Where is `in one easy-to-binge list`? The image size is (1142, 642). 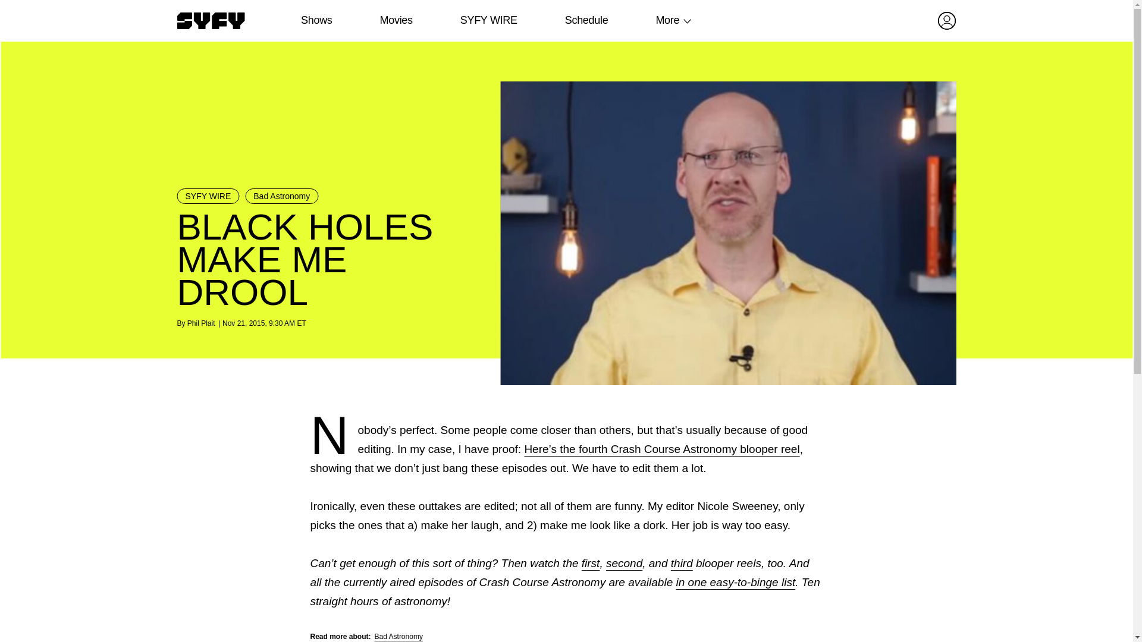 in one easy-to-binge list is located at coordinates (735, 582).